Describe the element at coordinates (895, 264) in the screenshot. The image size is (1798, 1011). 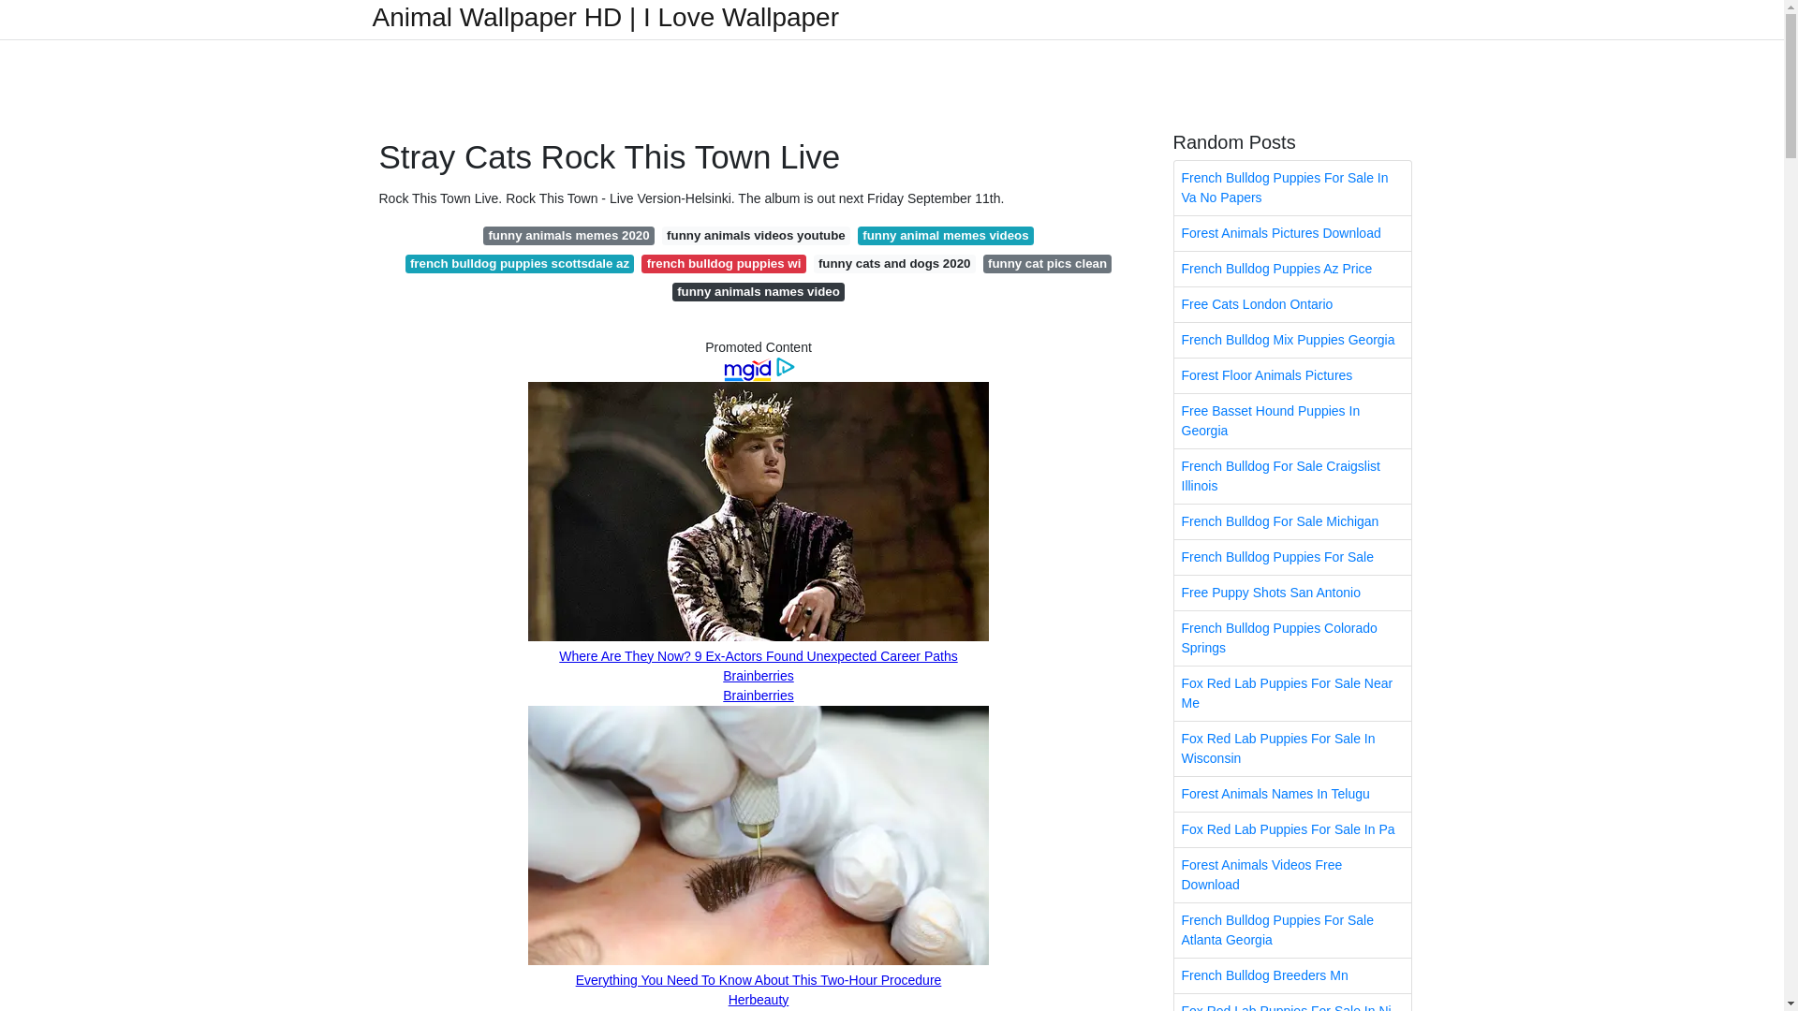
I see `funny cats and dogs 2020` at that location.